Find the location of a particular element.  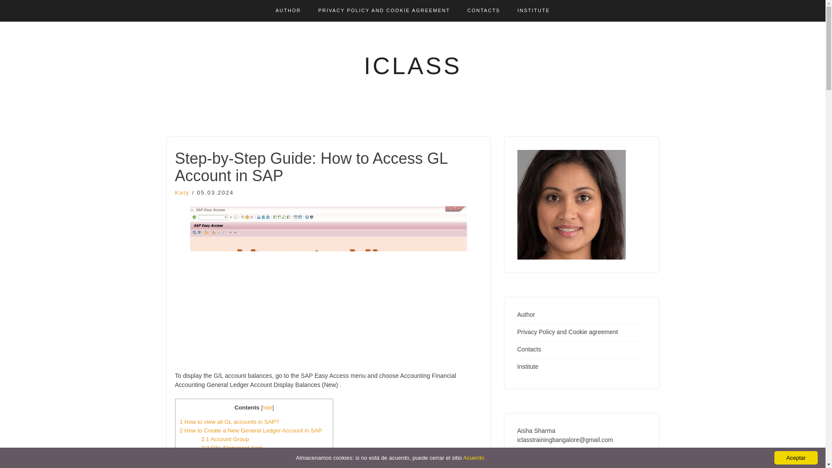

2.3 How to View General Ledger Accounts in SAP is located at coordinates (265, 456).